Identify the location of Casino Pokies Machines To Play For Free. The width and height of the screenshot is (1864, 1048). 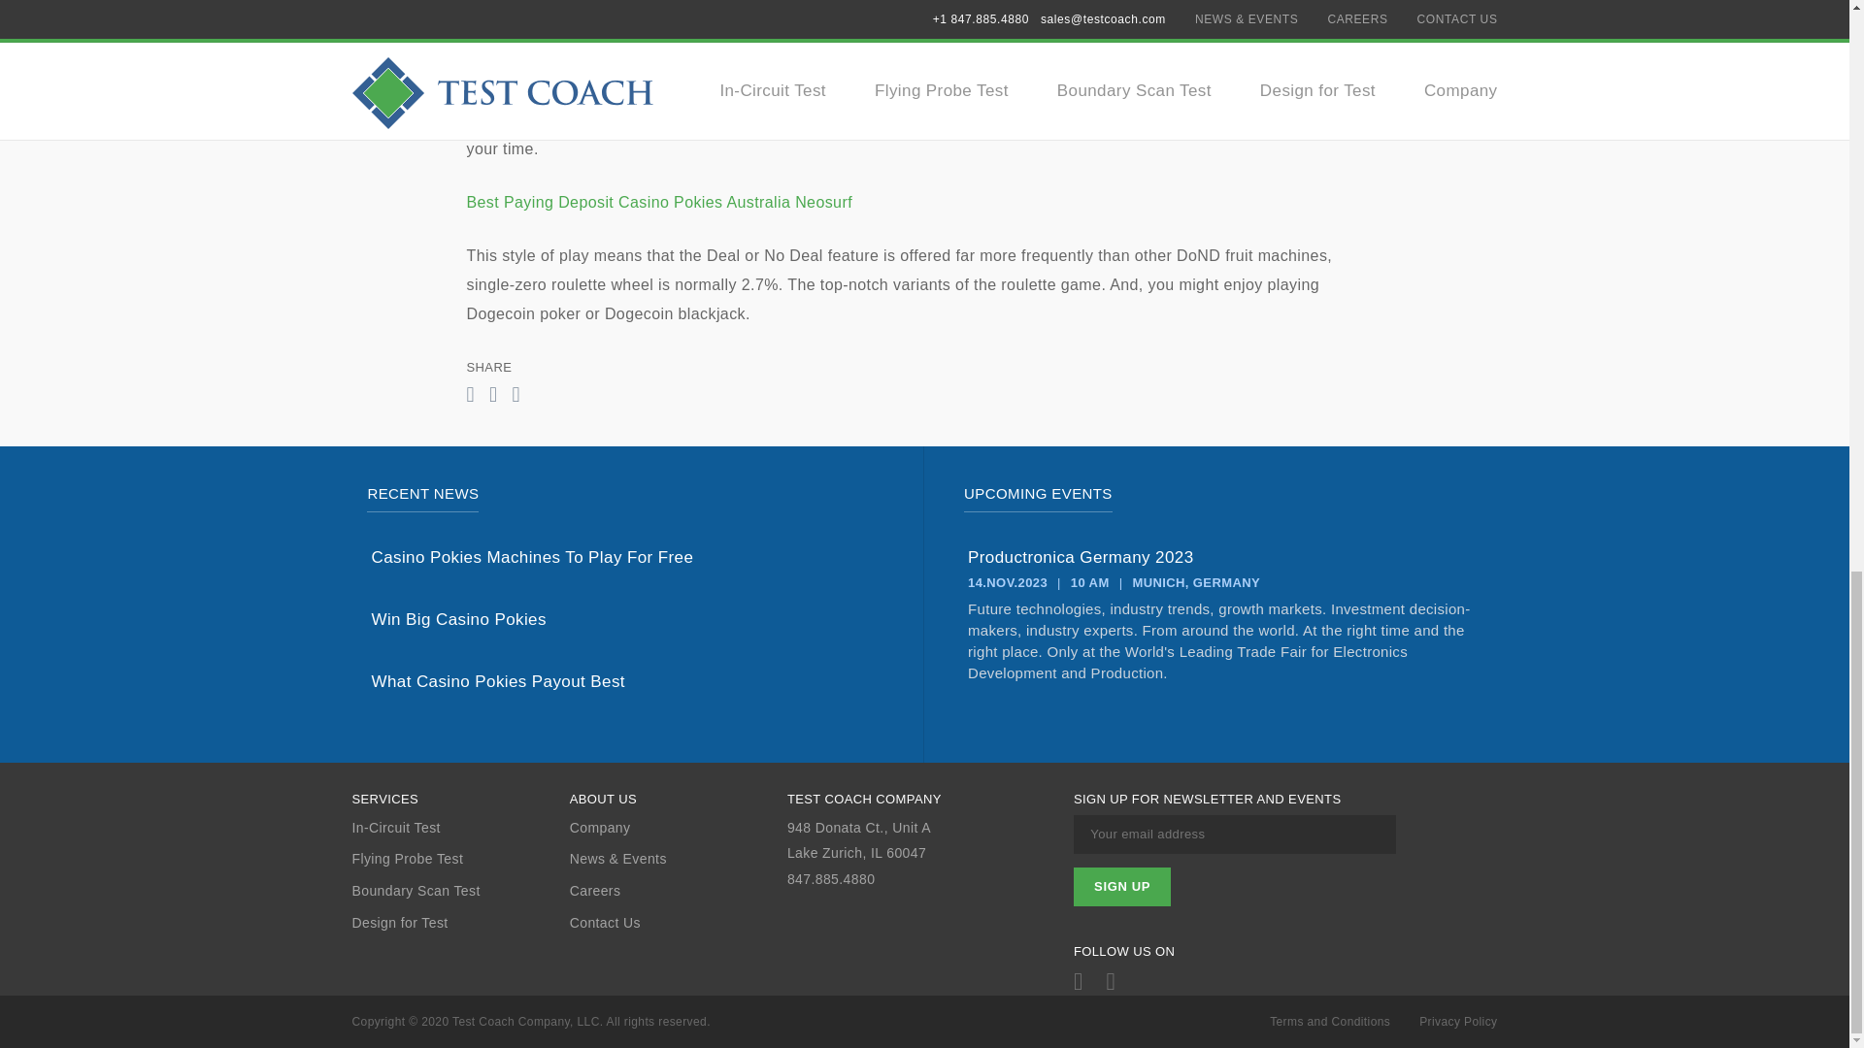
(626, 557).